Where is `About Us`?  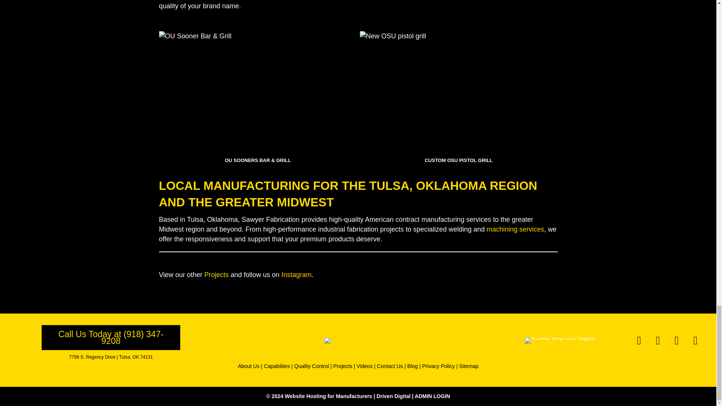
About Us is located at coordinates (249, 366).